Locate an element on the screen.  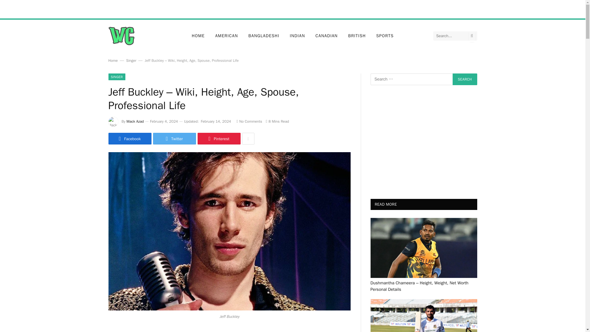
Share on Pinterest is located at coordinates (218, 138).